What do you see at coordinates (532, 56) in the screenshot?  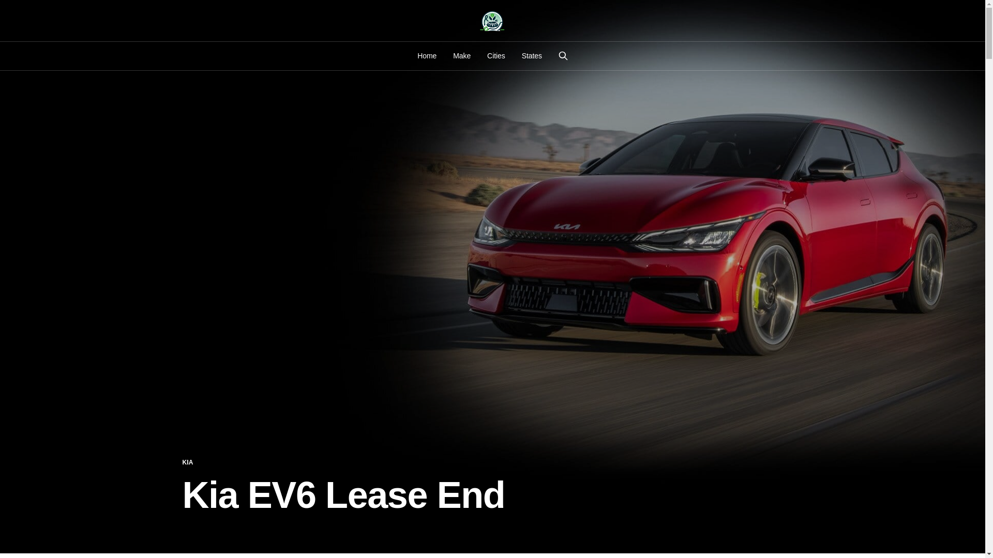 I see `States` at bounding box center [532, 56].